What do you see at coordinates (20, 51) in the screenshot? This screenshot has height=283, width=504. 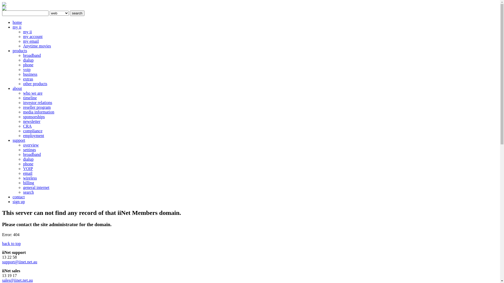 I see `products` at bounding box center [20, 51].